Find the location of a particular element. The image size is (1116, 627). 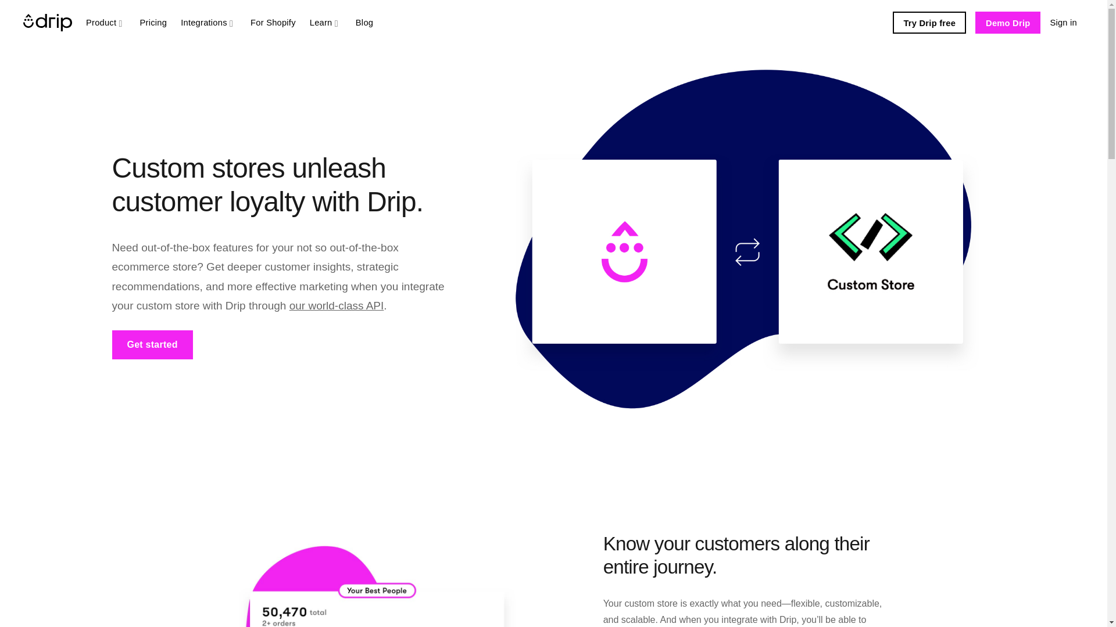

Get started is located at coordinates (152, 345).